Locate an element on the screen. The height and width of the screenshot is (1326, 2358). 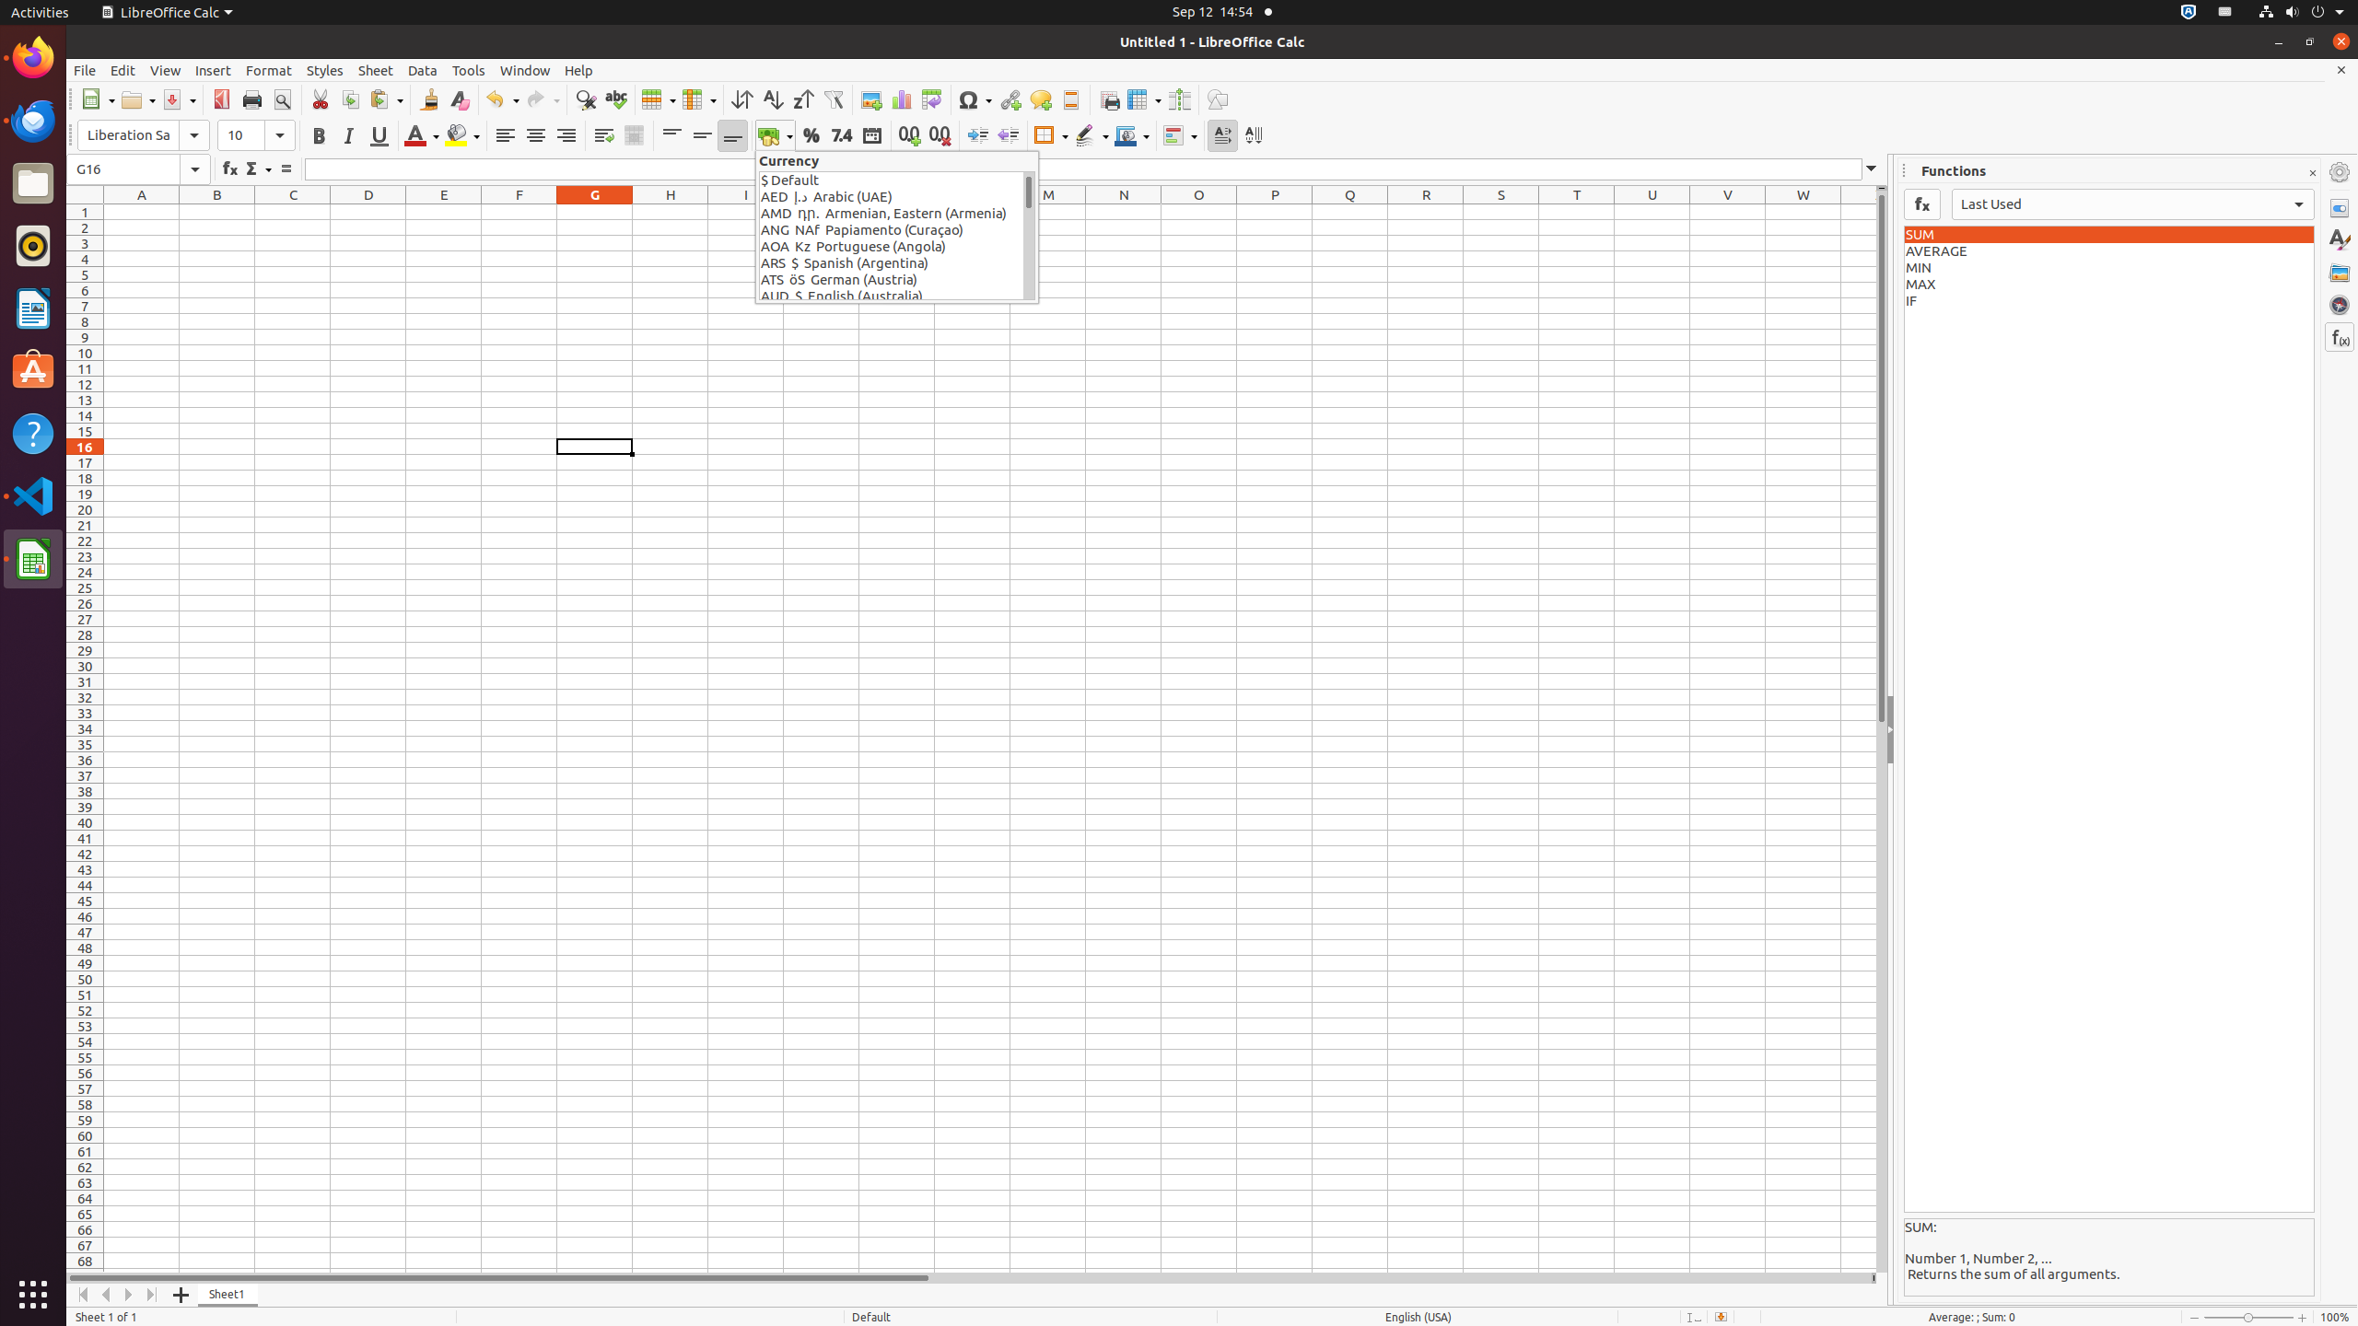
AVERAGE is located at coordinates (2109, 251).